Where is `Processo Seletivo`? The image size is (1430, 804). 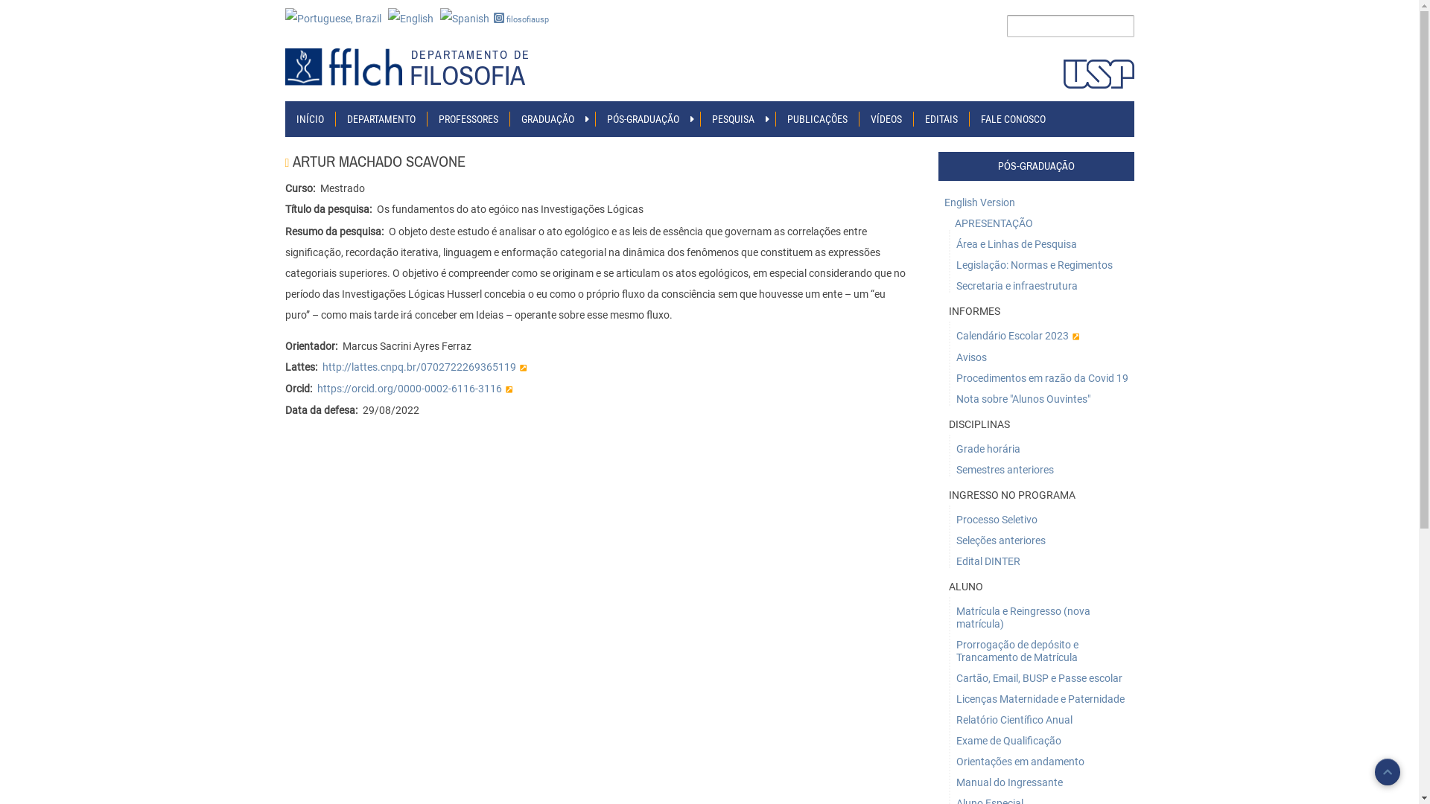
Processo Seletivo is located at coordinates (1041, 520).